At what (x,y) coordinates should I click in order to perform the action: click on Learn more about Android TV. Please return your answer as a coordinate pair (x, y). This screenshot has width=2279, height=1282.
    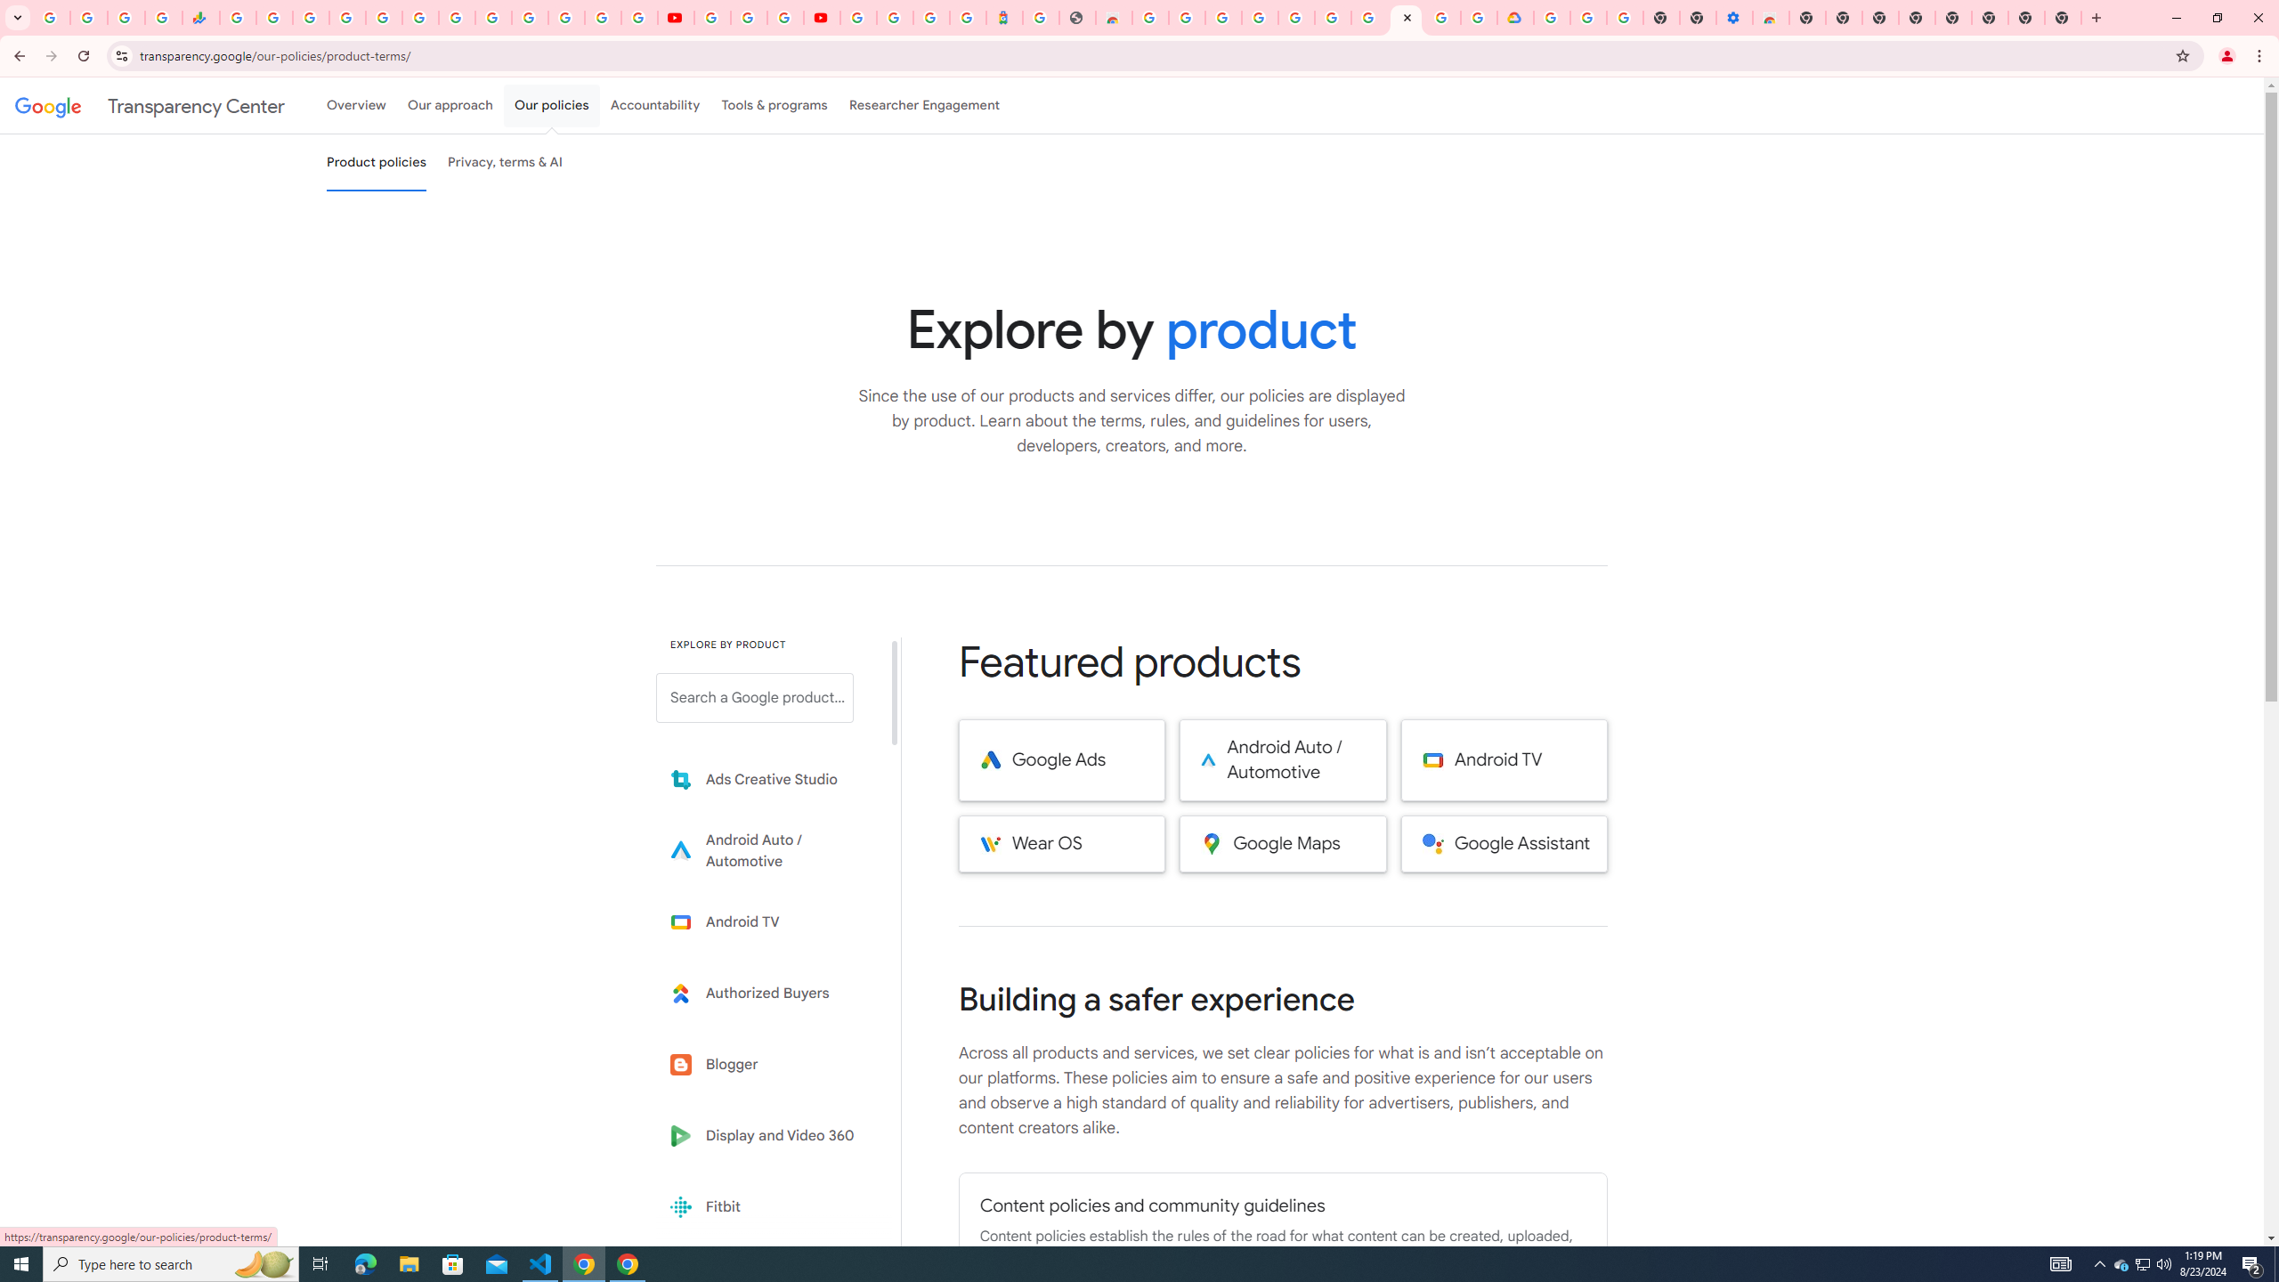
    Looking at the image, I should click on (767, 922).